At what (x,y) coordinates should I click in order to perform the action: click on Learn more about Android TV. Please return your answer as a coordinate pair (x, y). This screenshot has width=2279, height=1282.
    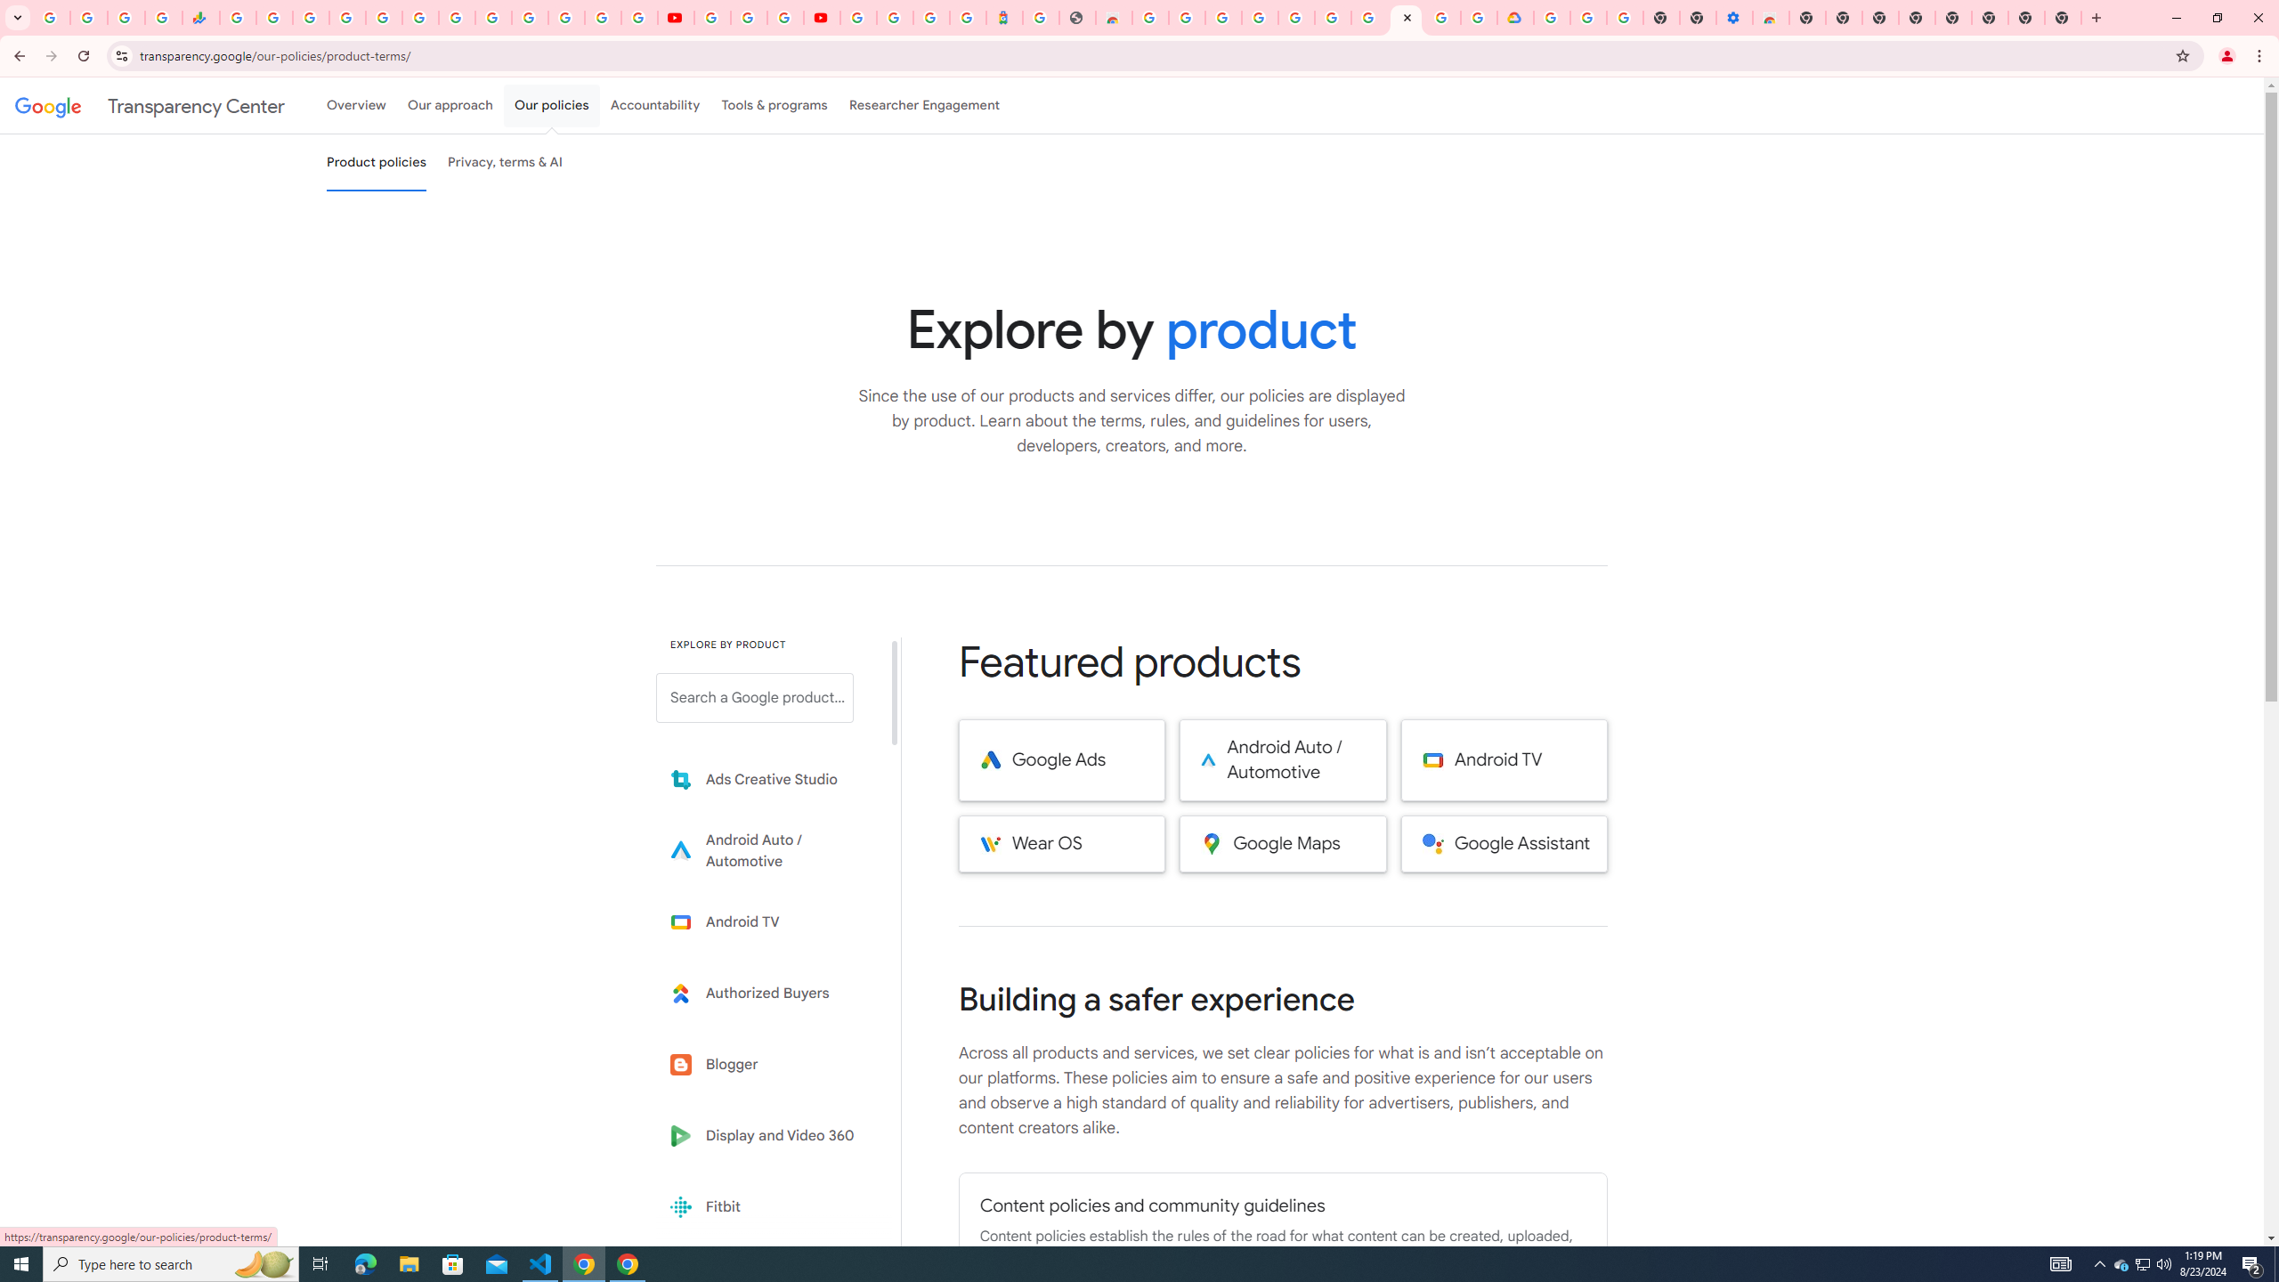
    Looking at the image, I should click on (767, 922).